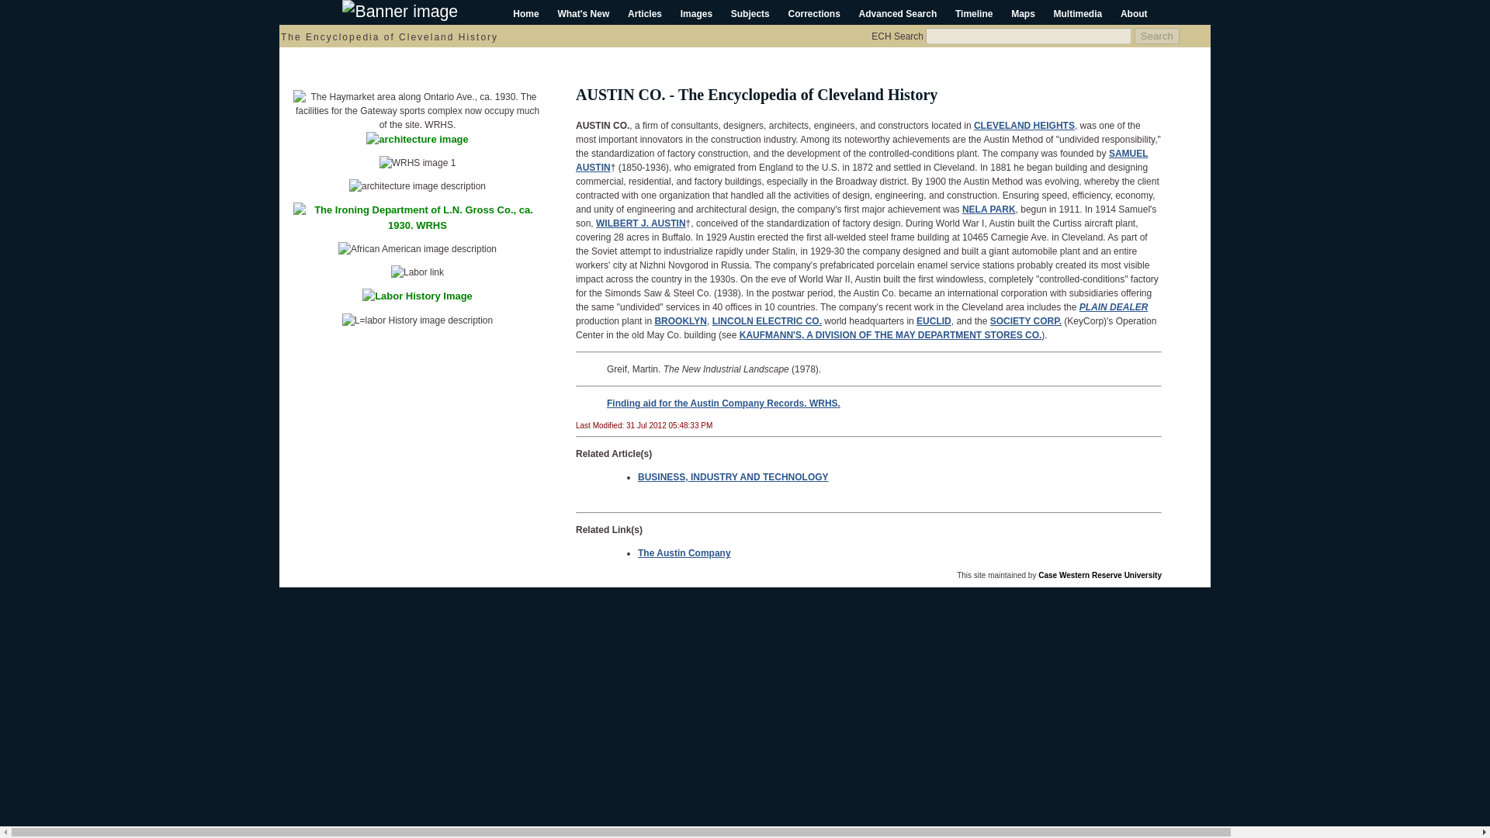 This screenshot has width=1490, height=838. I want to click on Maps, so click(1023, 13).